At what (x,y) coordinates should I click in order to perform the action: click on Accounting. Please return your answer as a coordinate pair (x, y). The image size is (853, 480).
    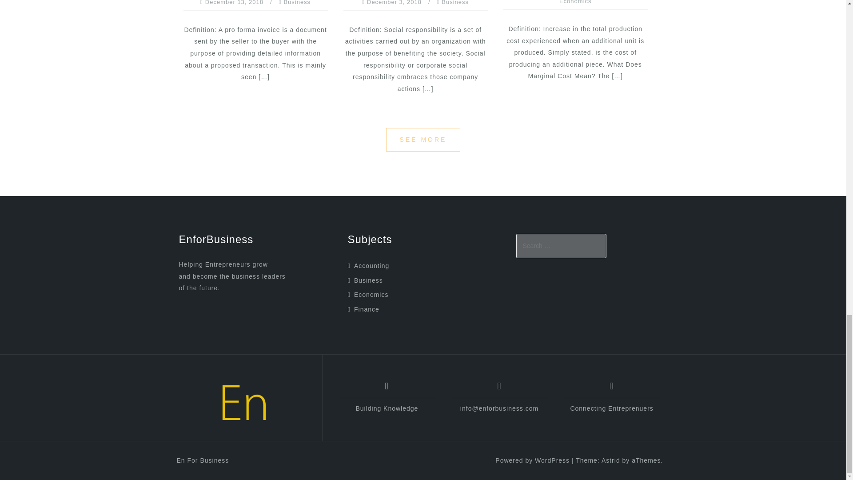
    Looking at the image, I should click on (371, 265).